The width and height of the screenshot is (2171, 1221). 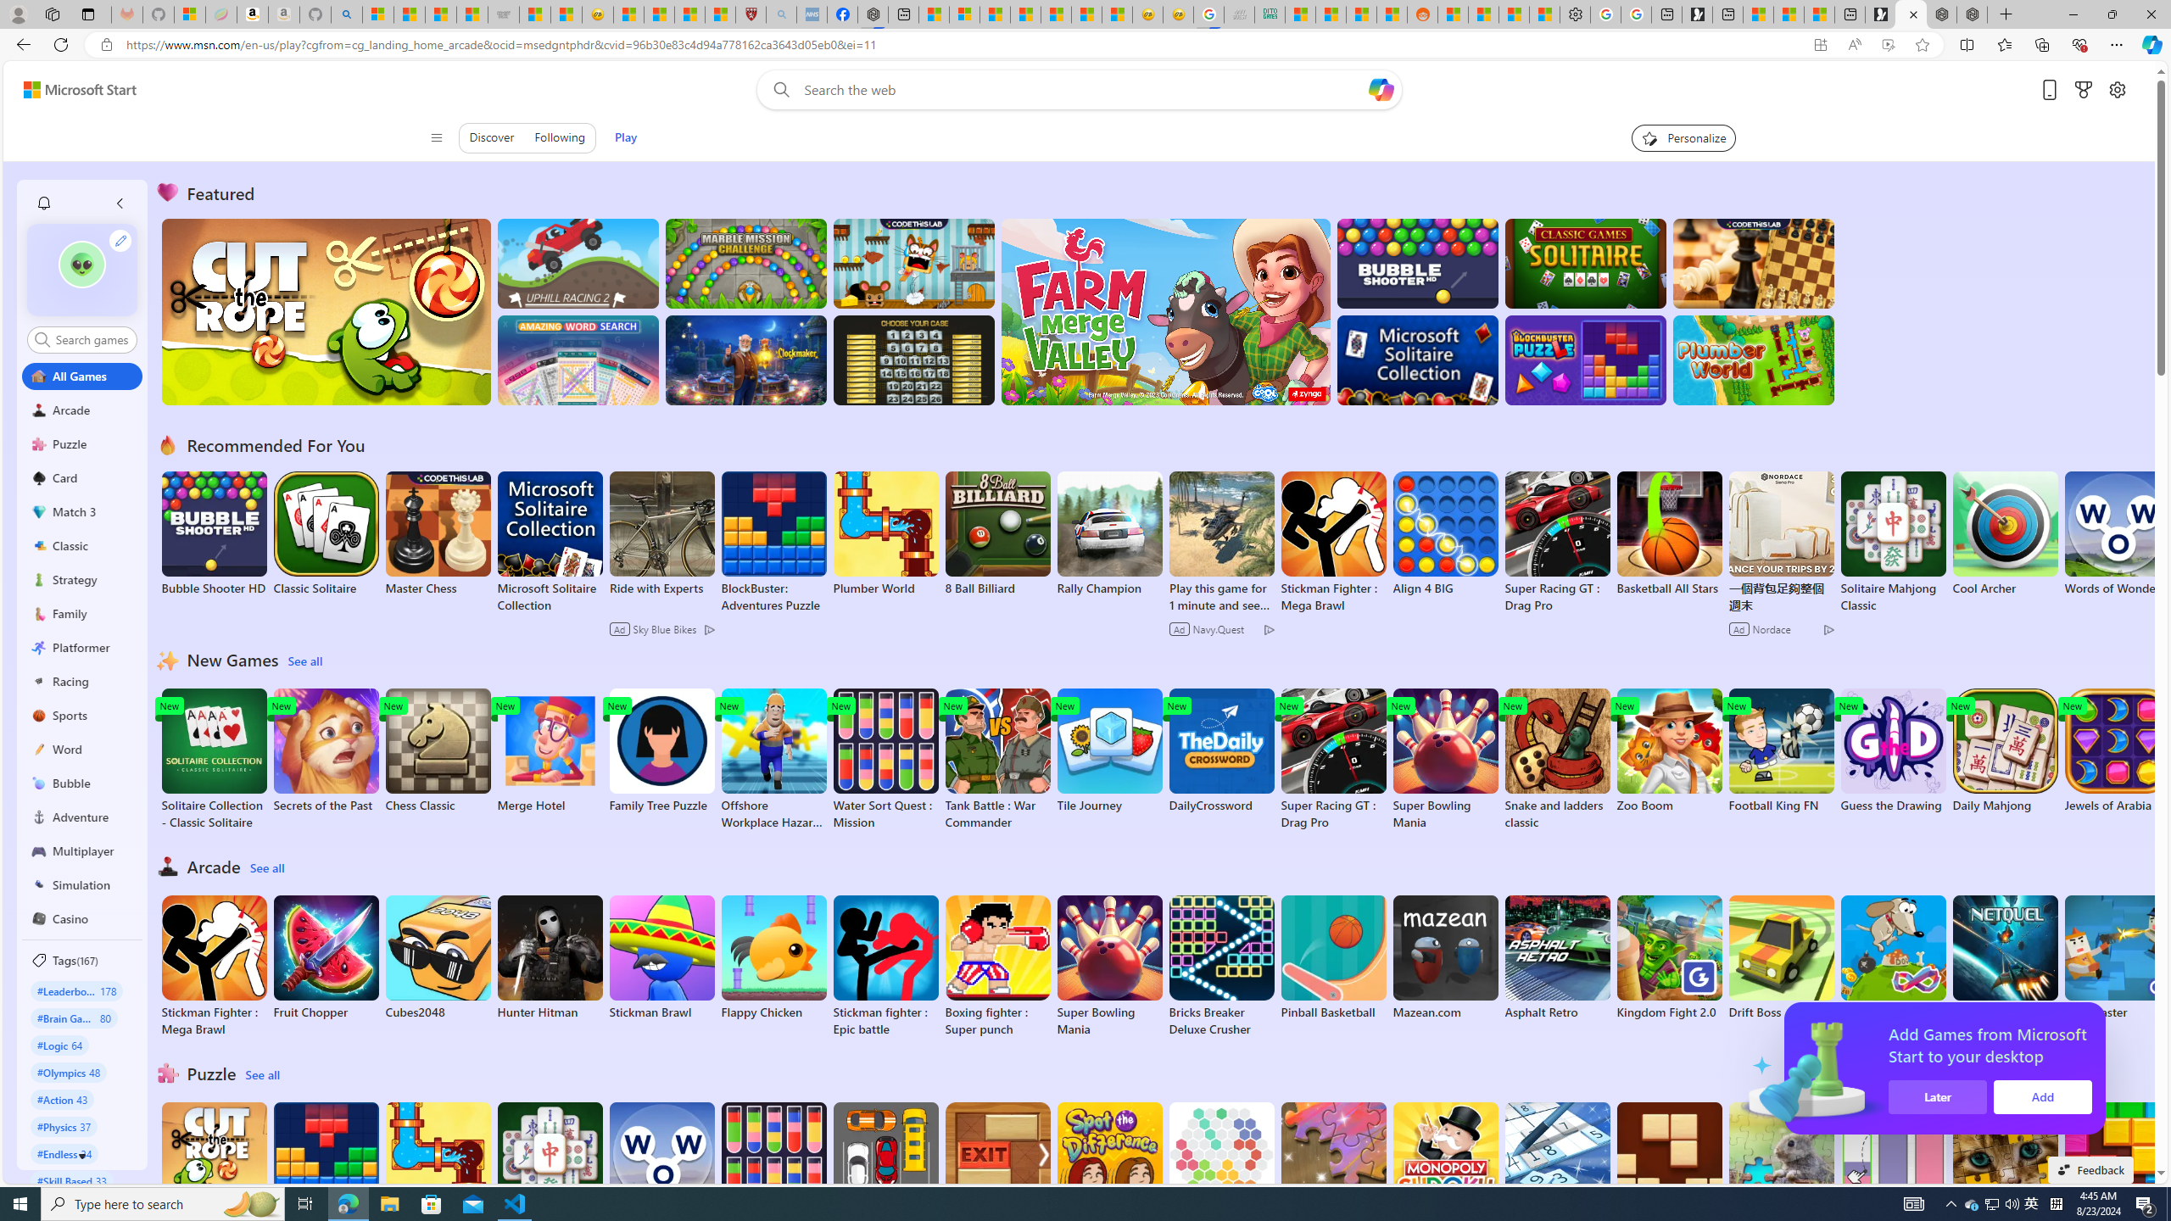 What do you see at coordinates (1333, 760) in the screenshot?
I see `Super Racing GT : Drag Pro` at bounding box center [1333, 760].